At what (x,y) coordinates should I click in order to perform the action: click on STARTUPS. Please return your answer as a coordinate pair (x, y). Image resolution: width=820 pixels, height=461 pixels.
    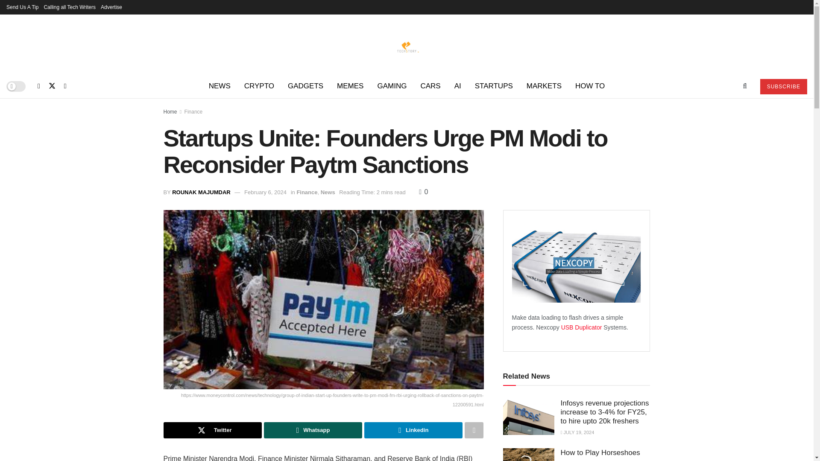
    Looking at the image, I should click on (494, 86).